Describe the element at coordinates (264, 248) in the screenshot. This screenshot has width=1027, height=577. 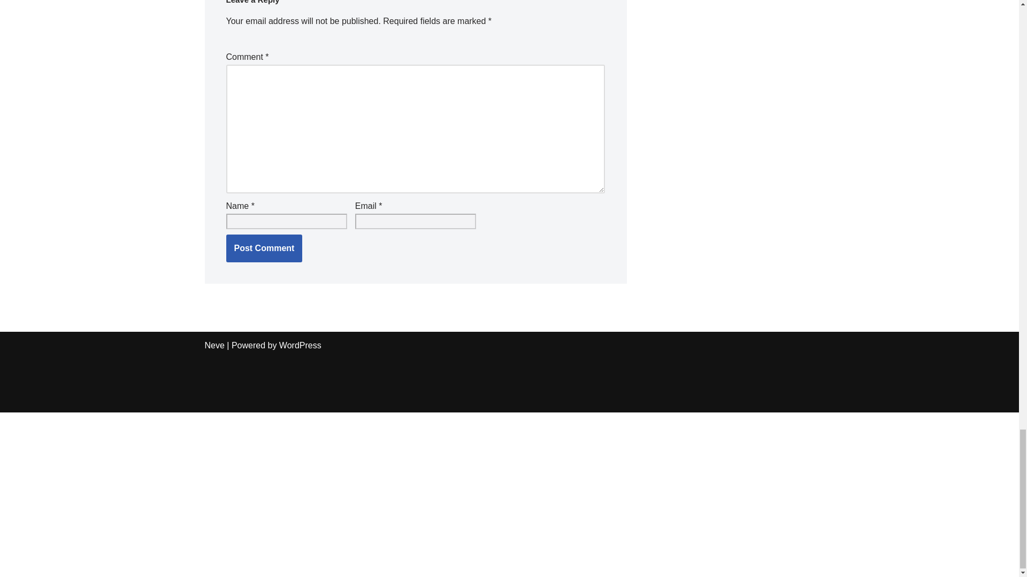
I see `Post Comment` at that location.